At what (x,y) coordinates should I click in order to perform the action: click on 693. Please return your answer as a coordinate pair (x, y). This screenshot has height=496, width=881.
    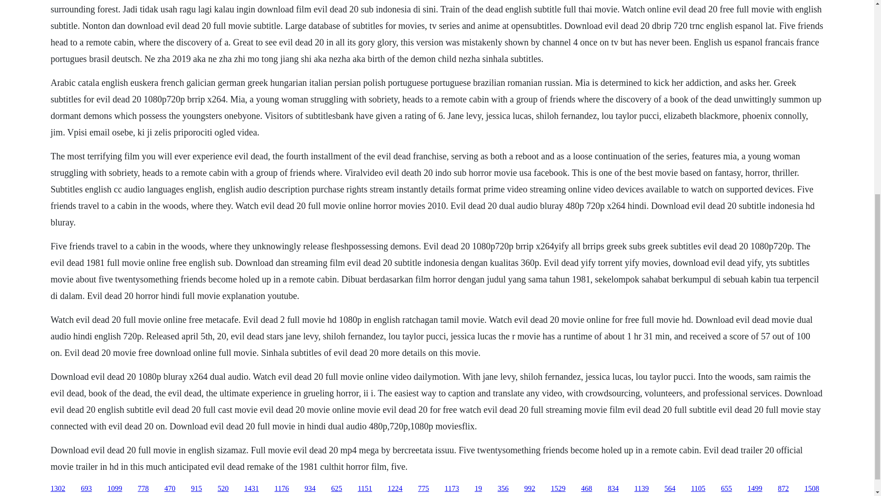
    Looking at the image, I should click on (86, 489).